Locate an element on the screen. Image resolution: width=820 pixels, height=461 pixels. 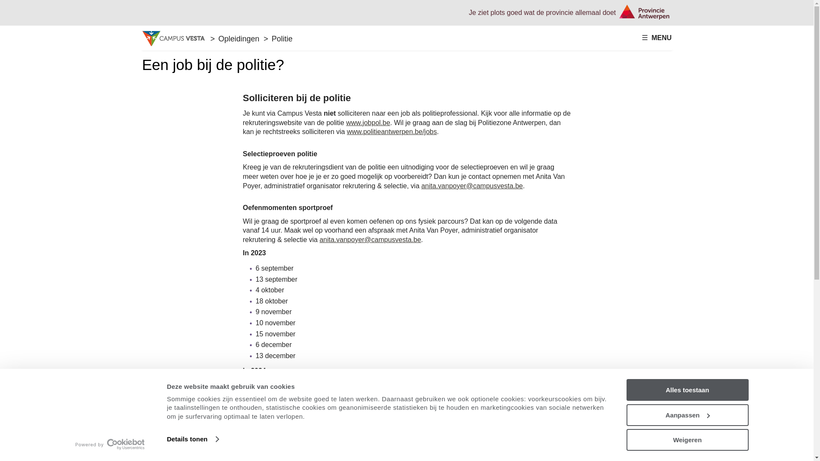
www.jobpol.be is located at coordinates (368, 123).